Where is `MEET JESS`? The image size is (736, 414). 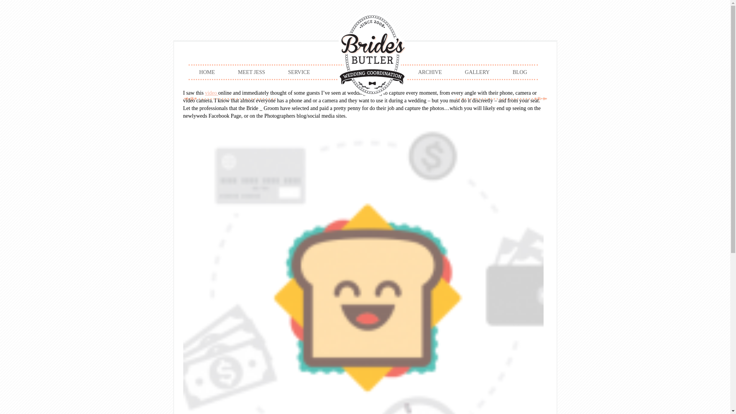
MEET JESS is located at coordinates (251, 72).